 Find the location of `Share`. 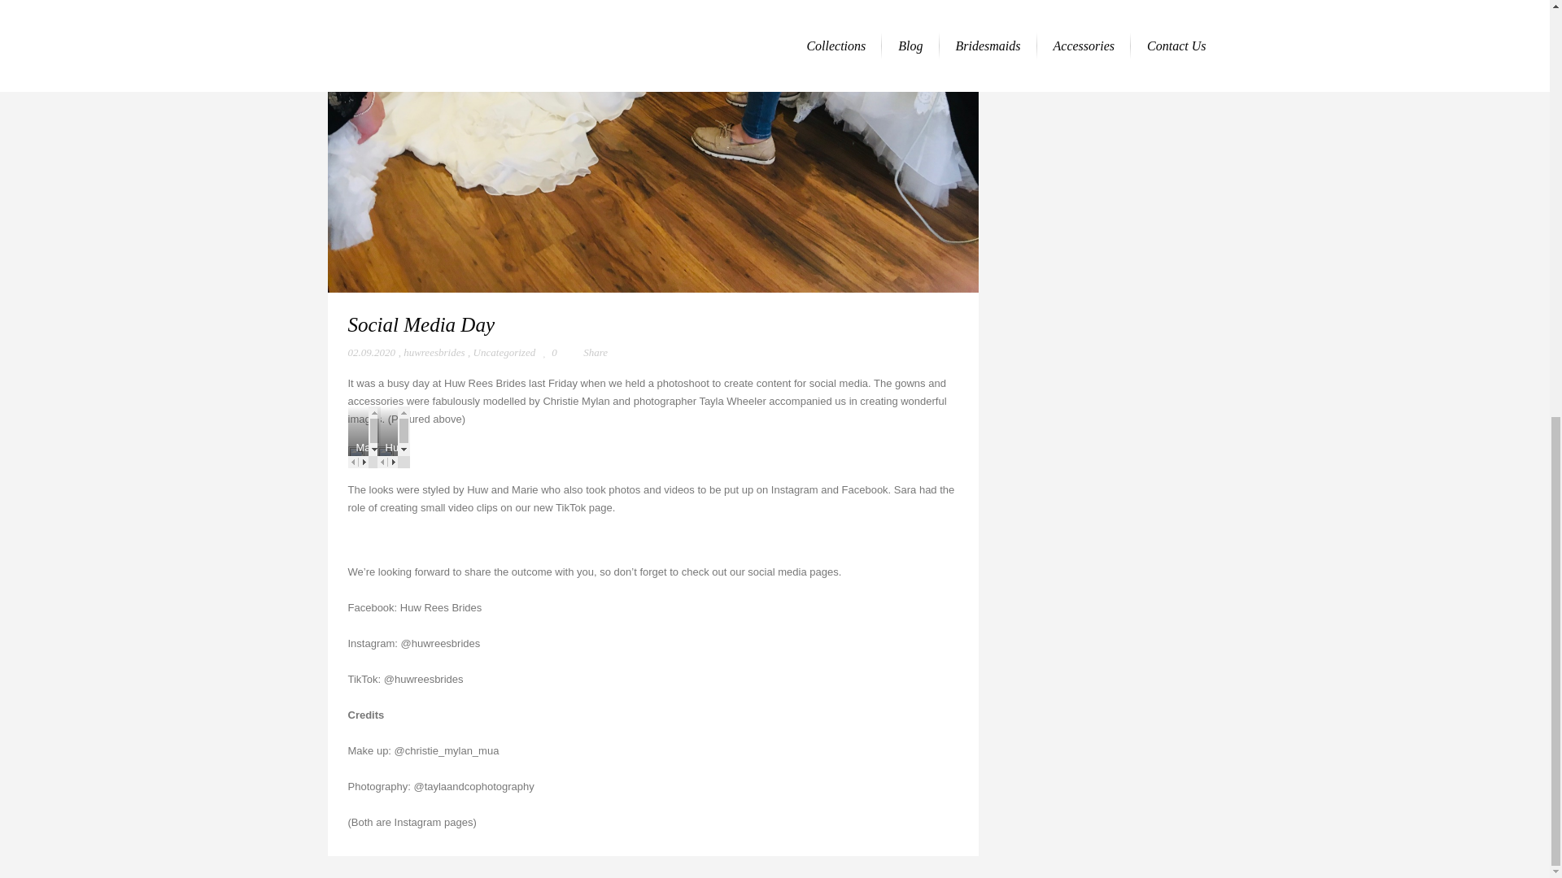

Share is located at coordinates (586, 352).